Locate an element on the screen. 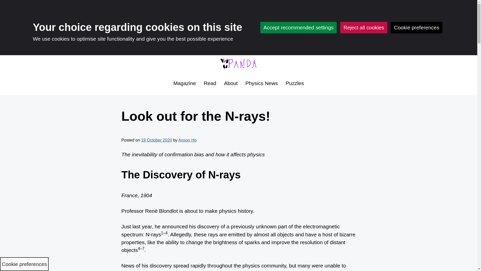 The height and width of the screenshot is (271, 481). Anson Ho is located at coordinates (187, 140).